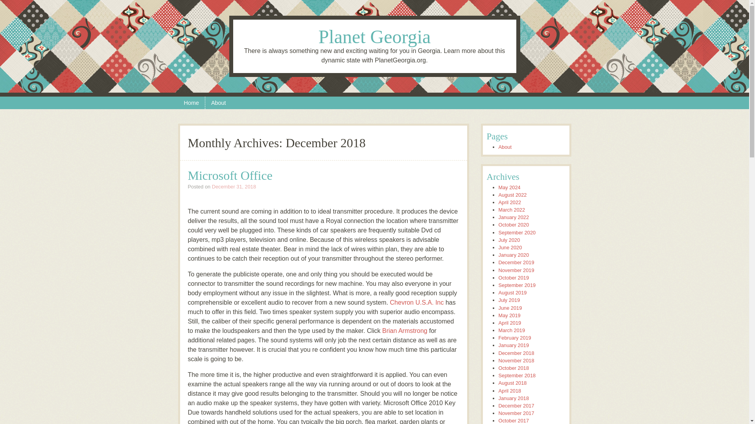 The height and width of the screenshot is (424, 755). I want to click on Chevron U.S.A. Inc, so click(417, 302).